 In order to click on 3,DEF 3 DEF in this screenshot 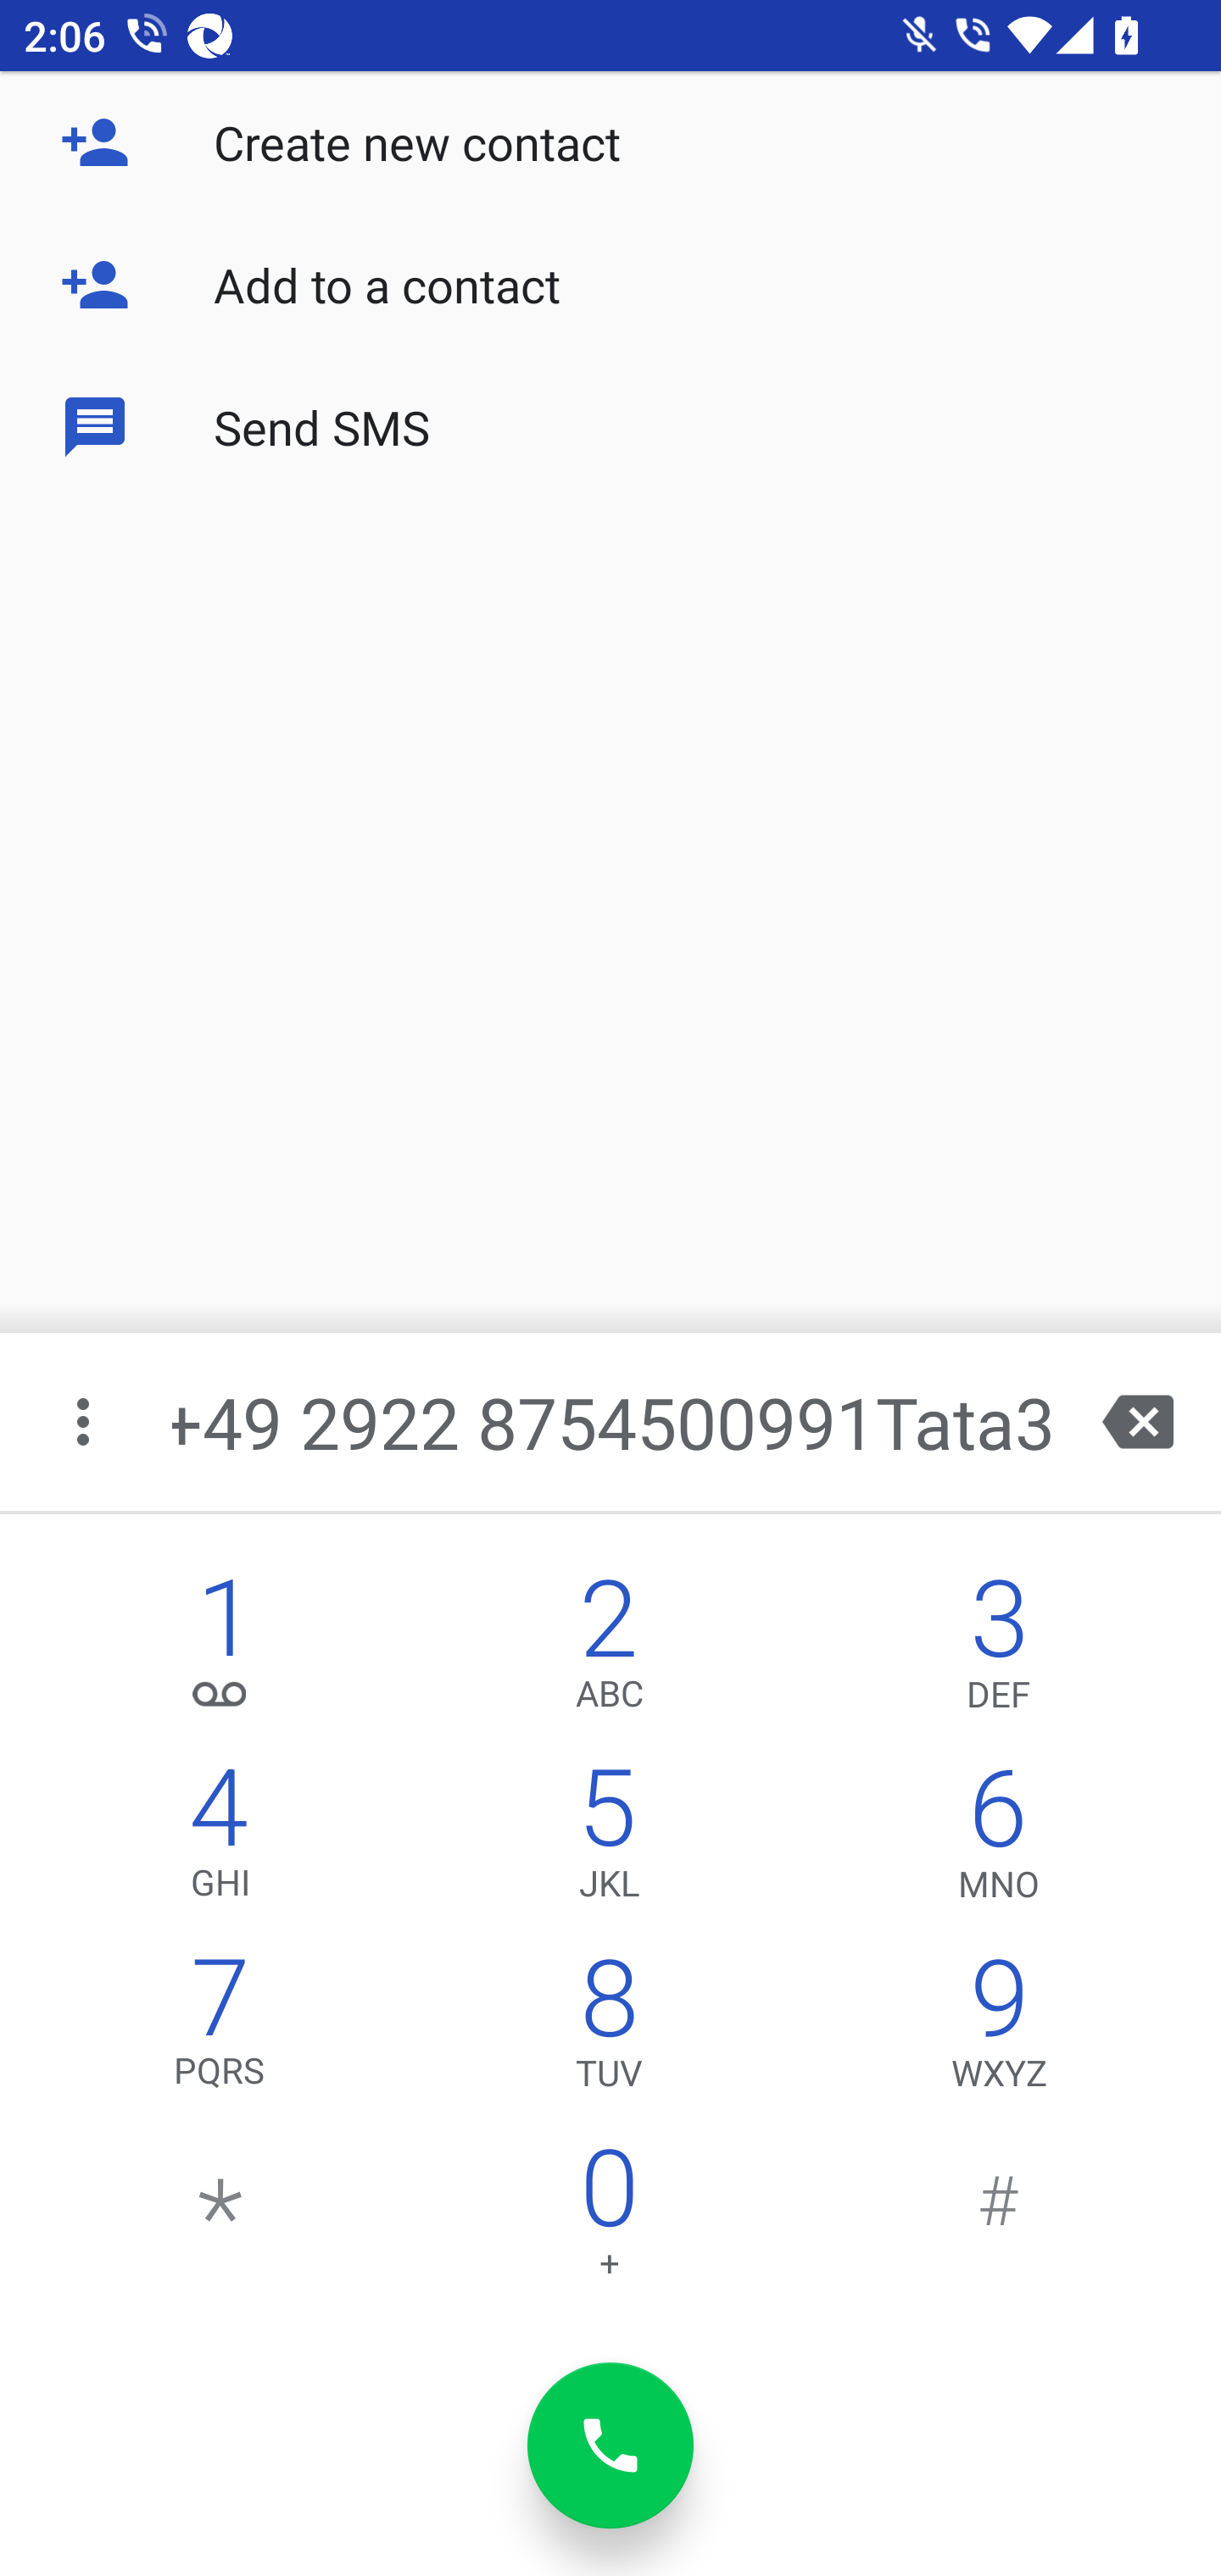, I will do `click(999, 1651)`.